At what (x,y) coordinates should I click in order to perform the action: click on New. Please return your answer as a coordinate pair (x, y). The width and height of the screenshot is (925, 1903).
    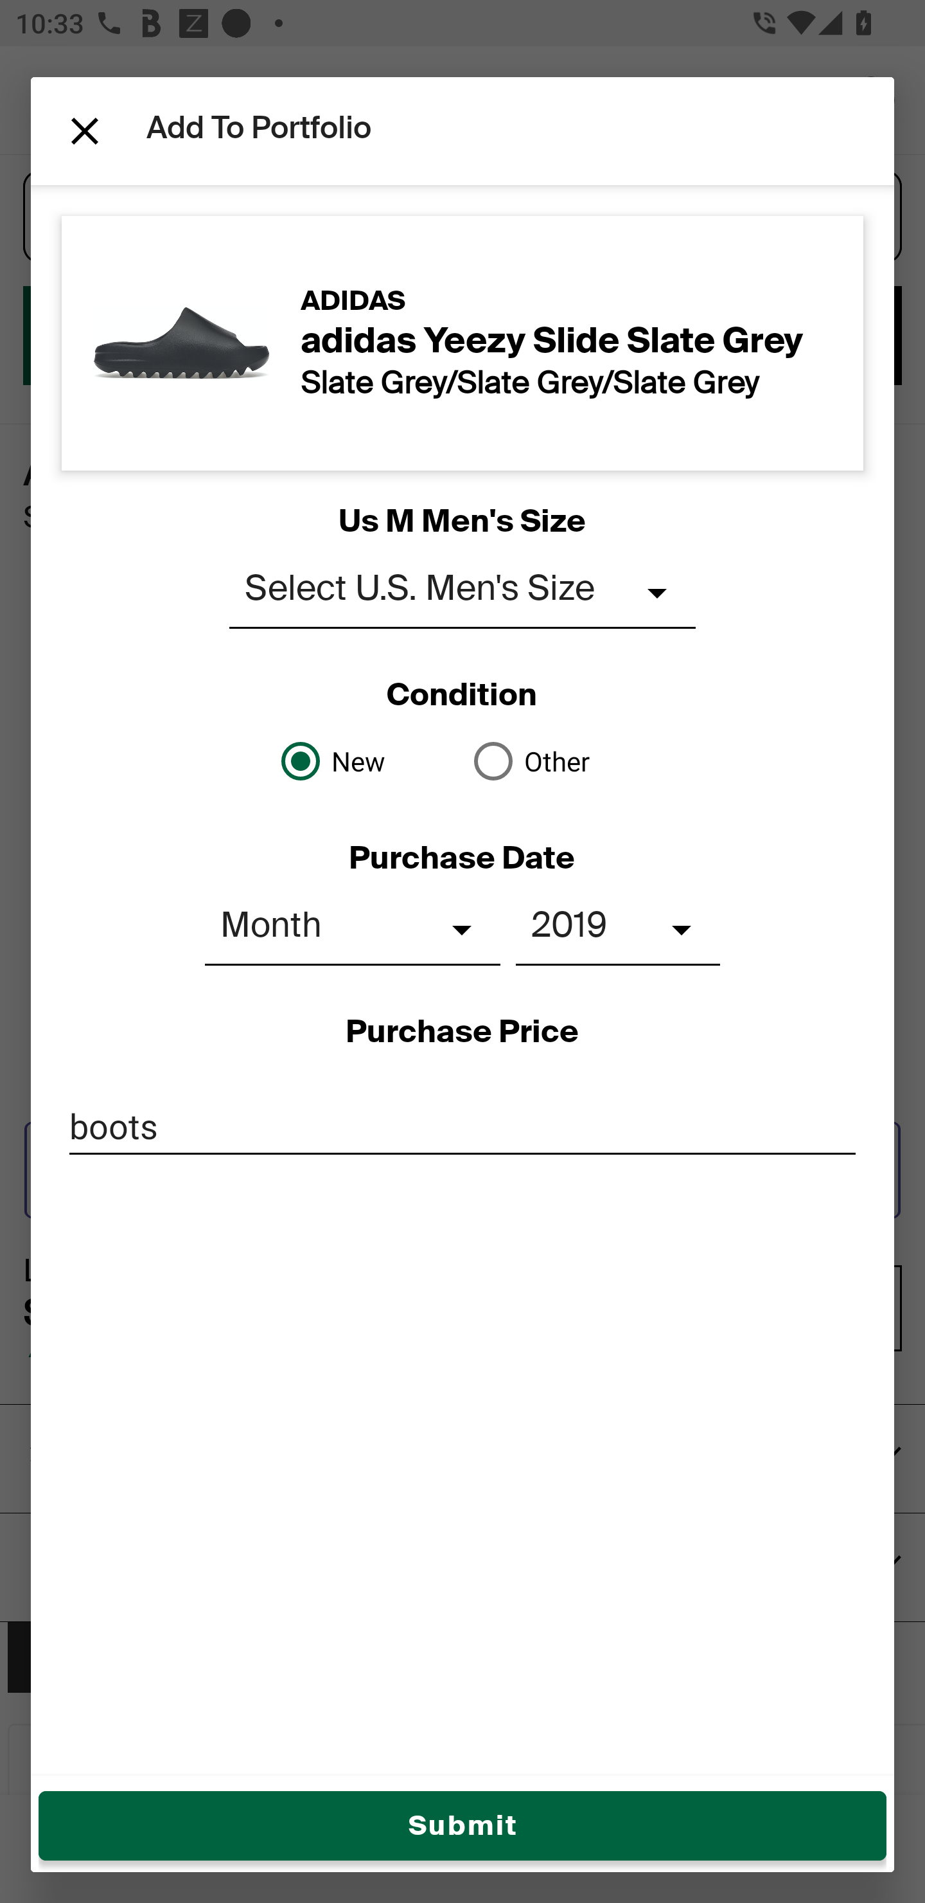
    Looking at the image, I should click on (366, 761).